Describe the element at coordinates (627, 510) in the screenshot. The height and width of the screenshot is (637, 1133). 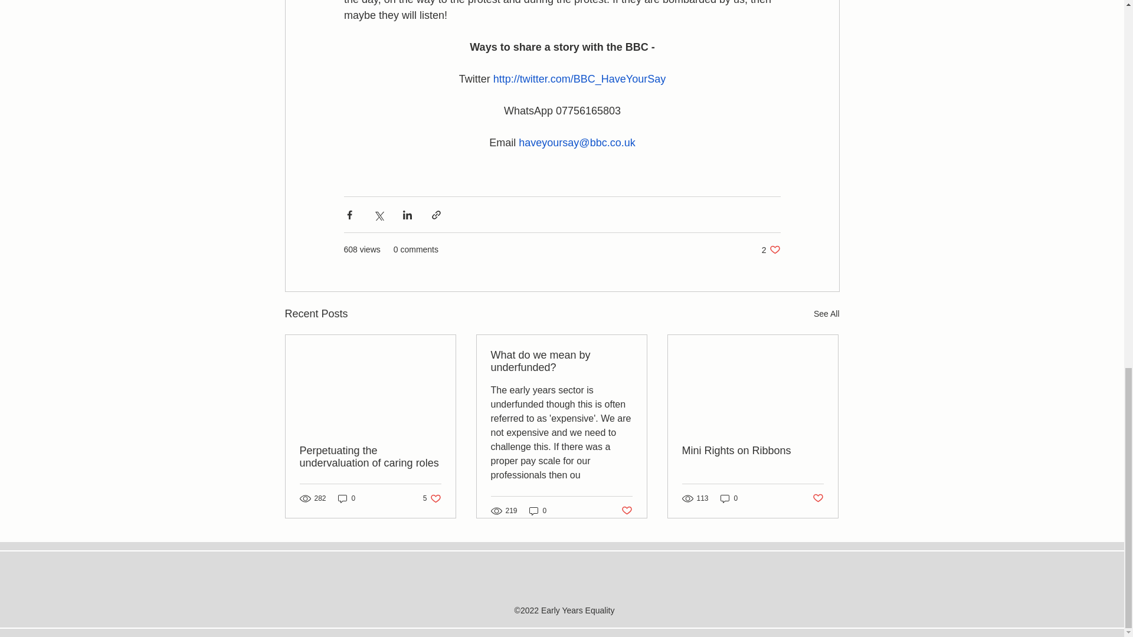
I see `Mini Rights on Ribbons` at that location.